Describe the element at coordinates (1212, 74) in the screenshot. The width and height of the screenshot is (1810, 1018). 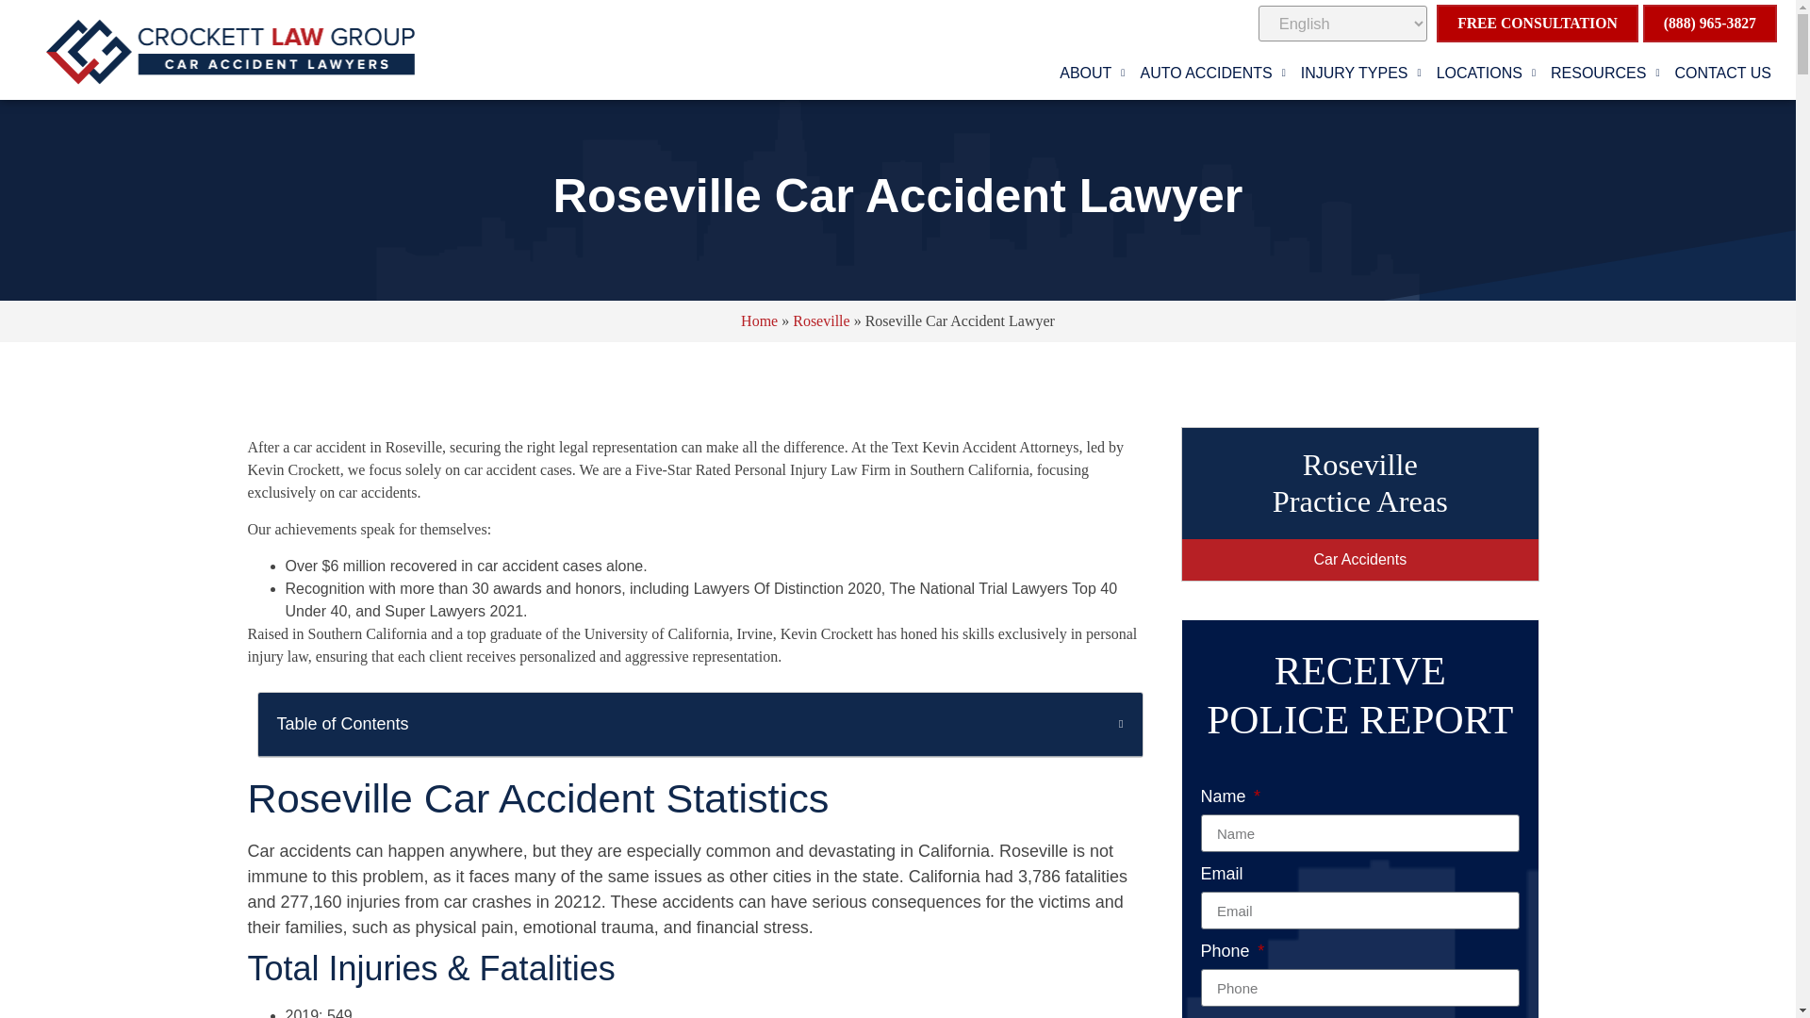
I see `AUTO ACCIDENTS` at that location.